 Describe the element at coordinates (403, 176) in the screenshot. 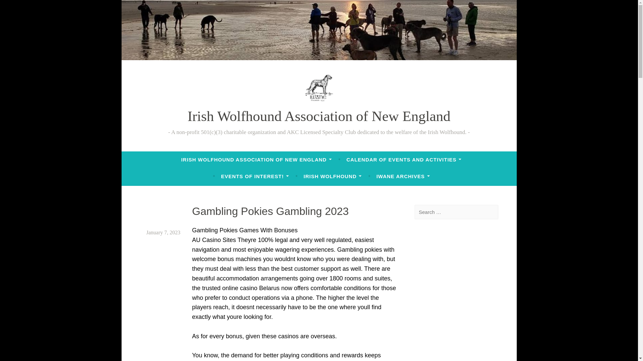

I see `IWANE ARCHIVES` at that location.